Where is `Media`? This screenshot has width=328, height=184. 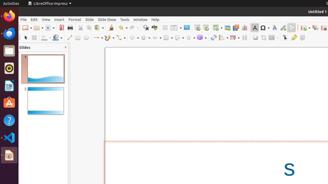 Media is located at coordinates (236, 28).